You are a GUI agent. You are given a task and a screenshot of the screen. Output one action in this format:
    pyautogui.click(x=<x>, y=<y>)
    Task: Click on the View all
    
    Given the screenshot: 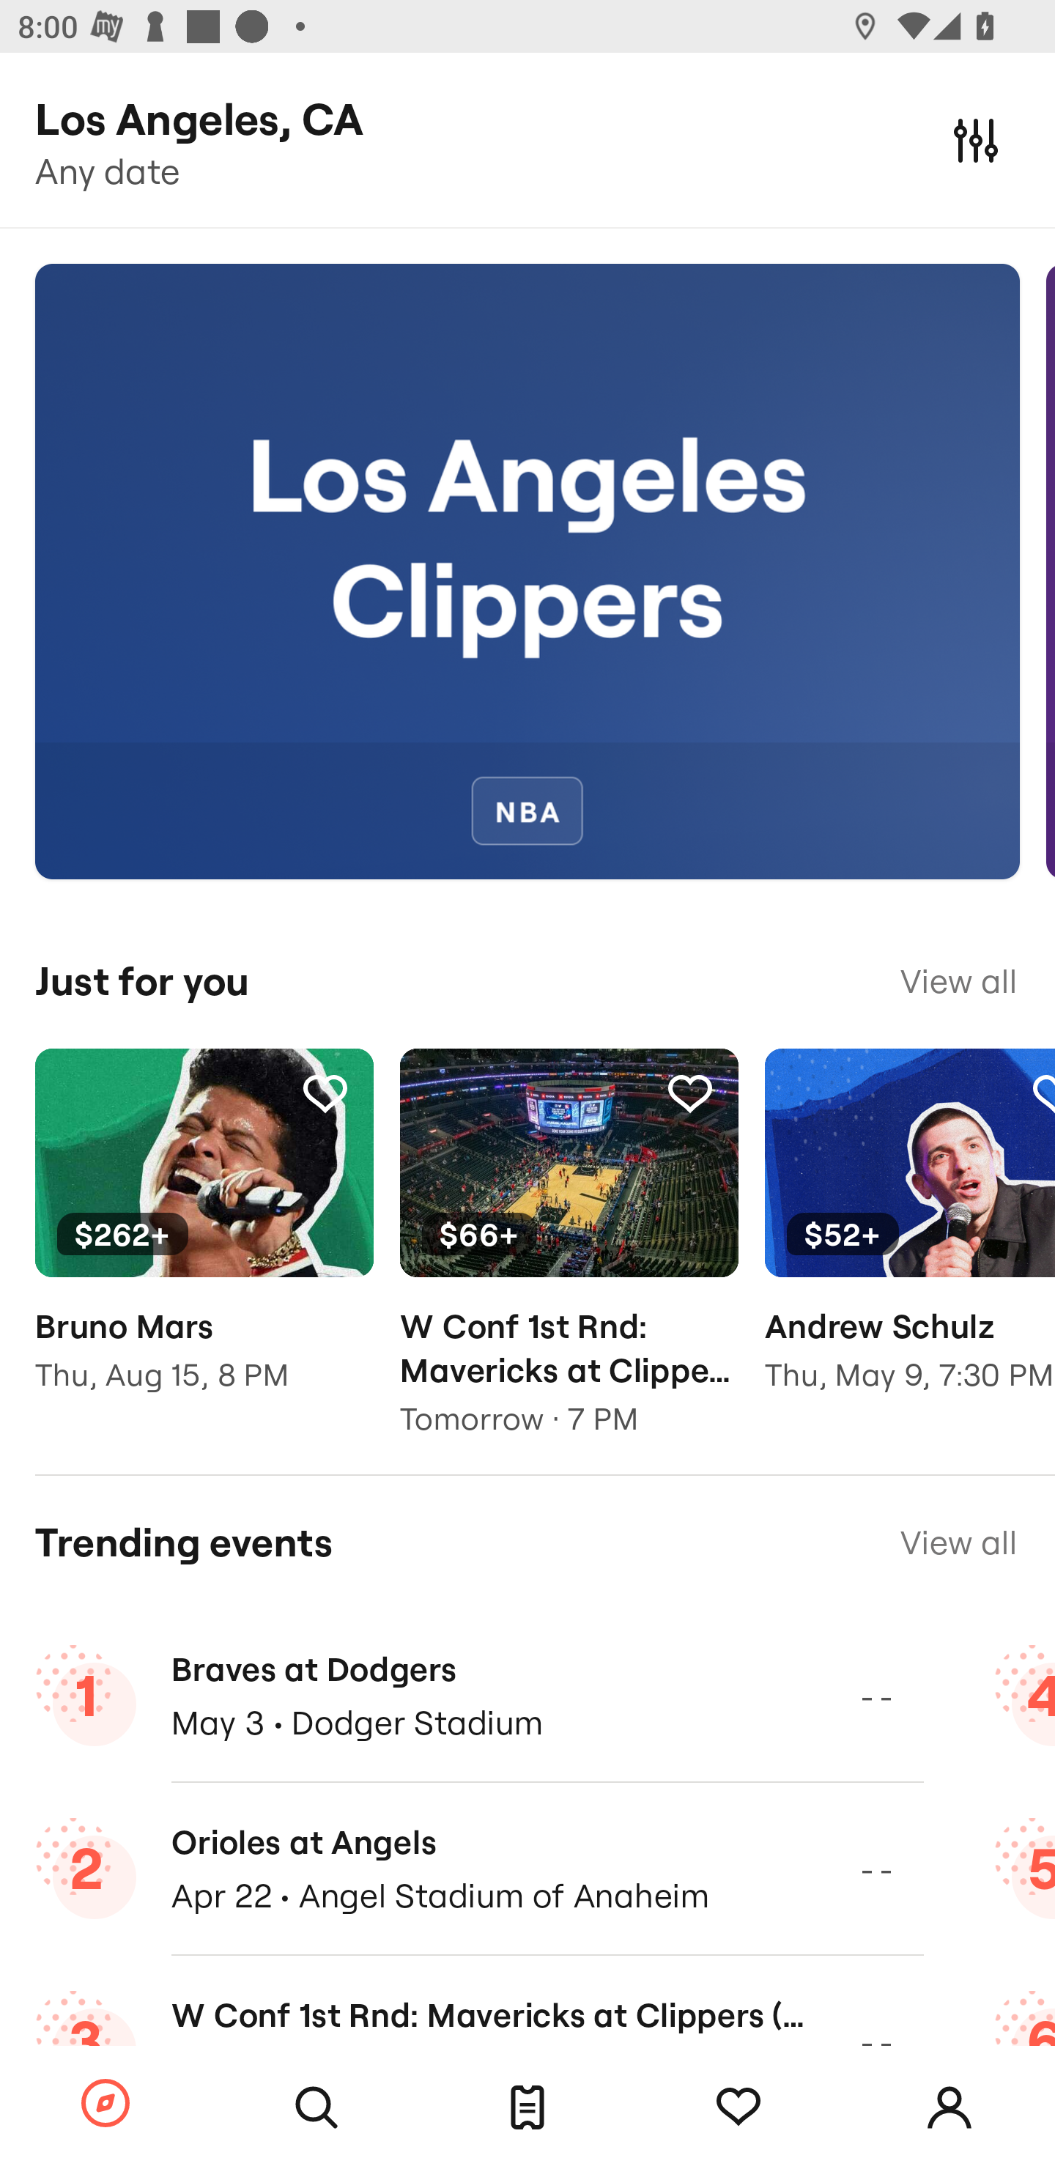 What is the action you would take?
    pyautogui.click(x=958, y=981)
    